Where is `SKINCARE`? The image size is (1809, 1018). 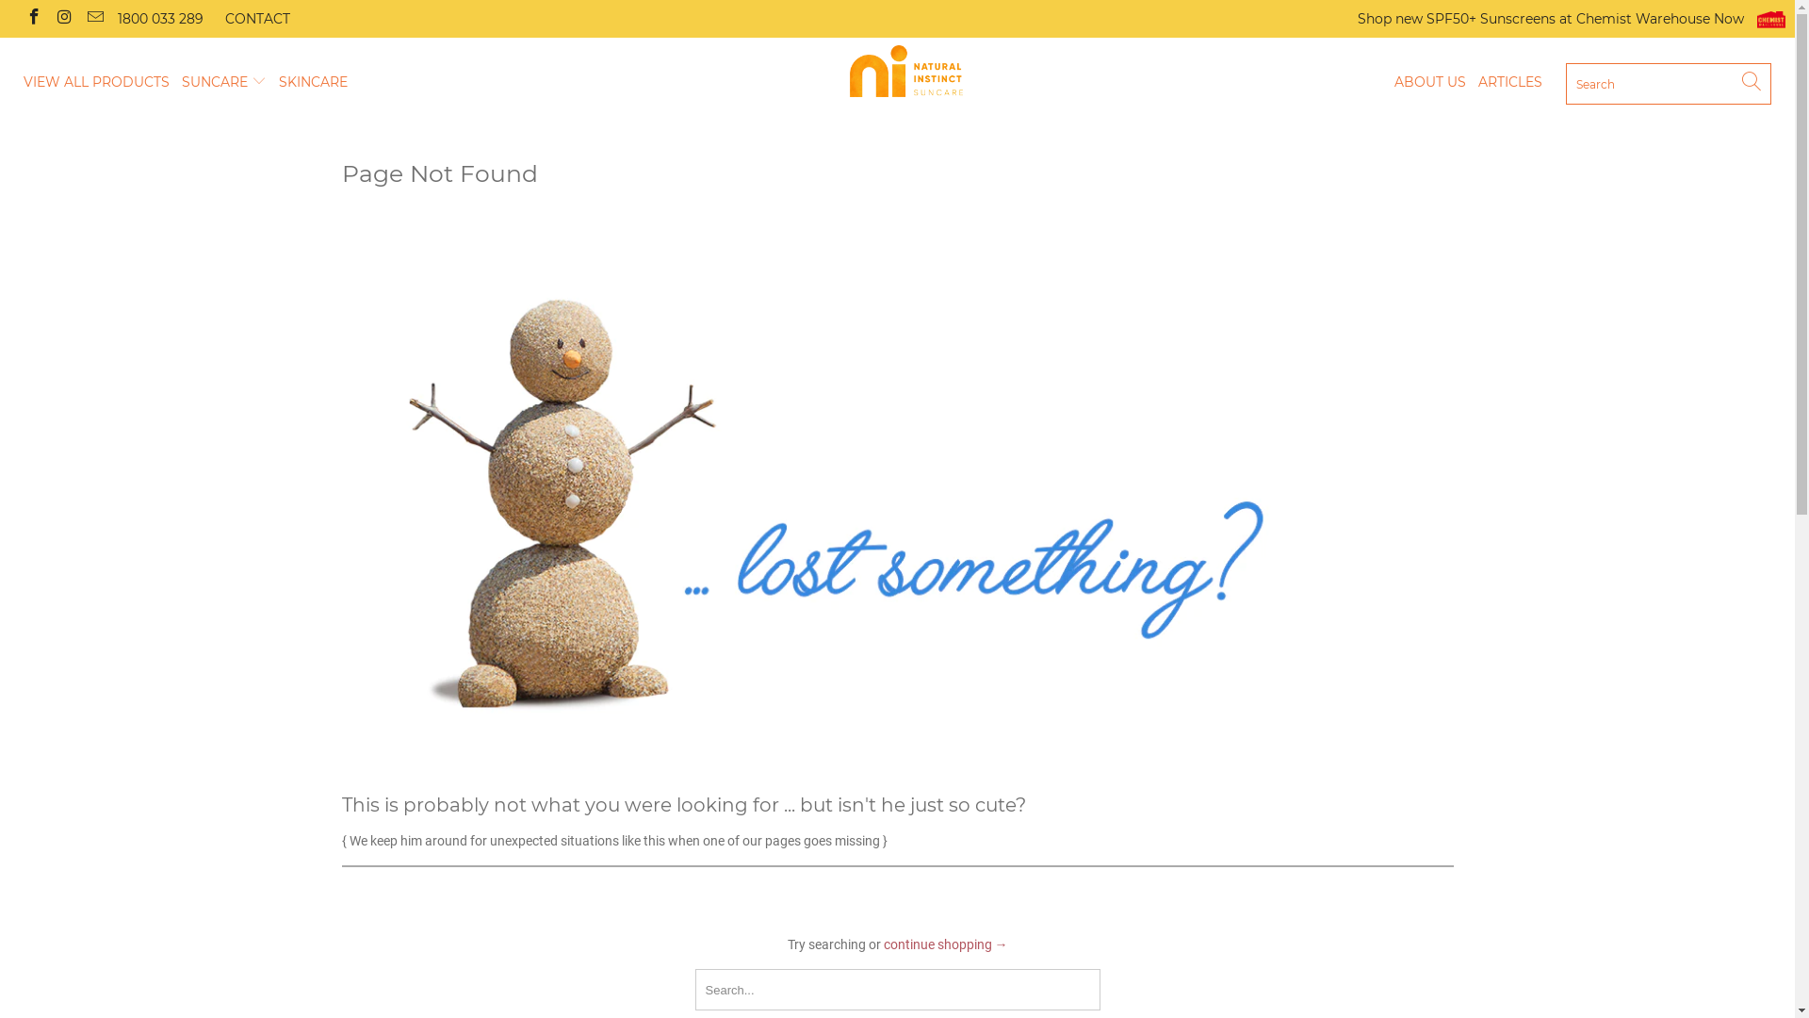
SKINCARE is located at coordinates (313, 83).